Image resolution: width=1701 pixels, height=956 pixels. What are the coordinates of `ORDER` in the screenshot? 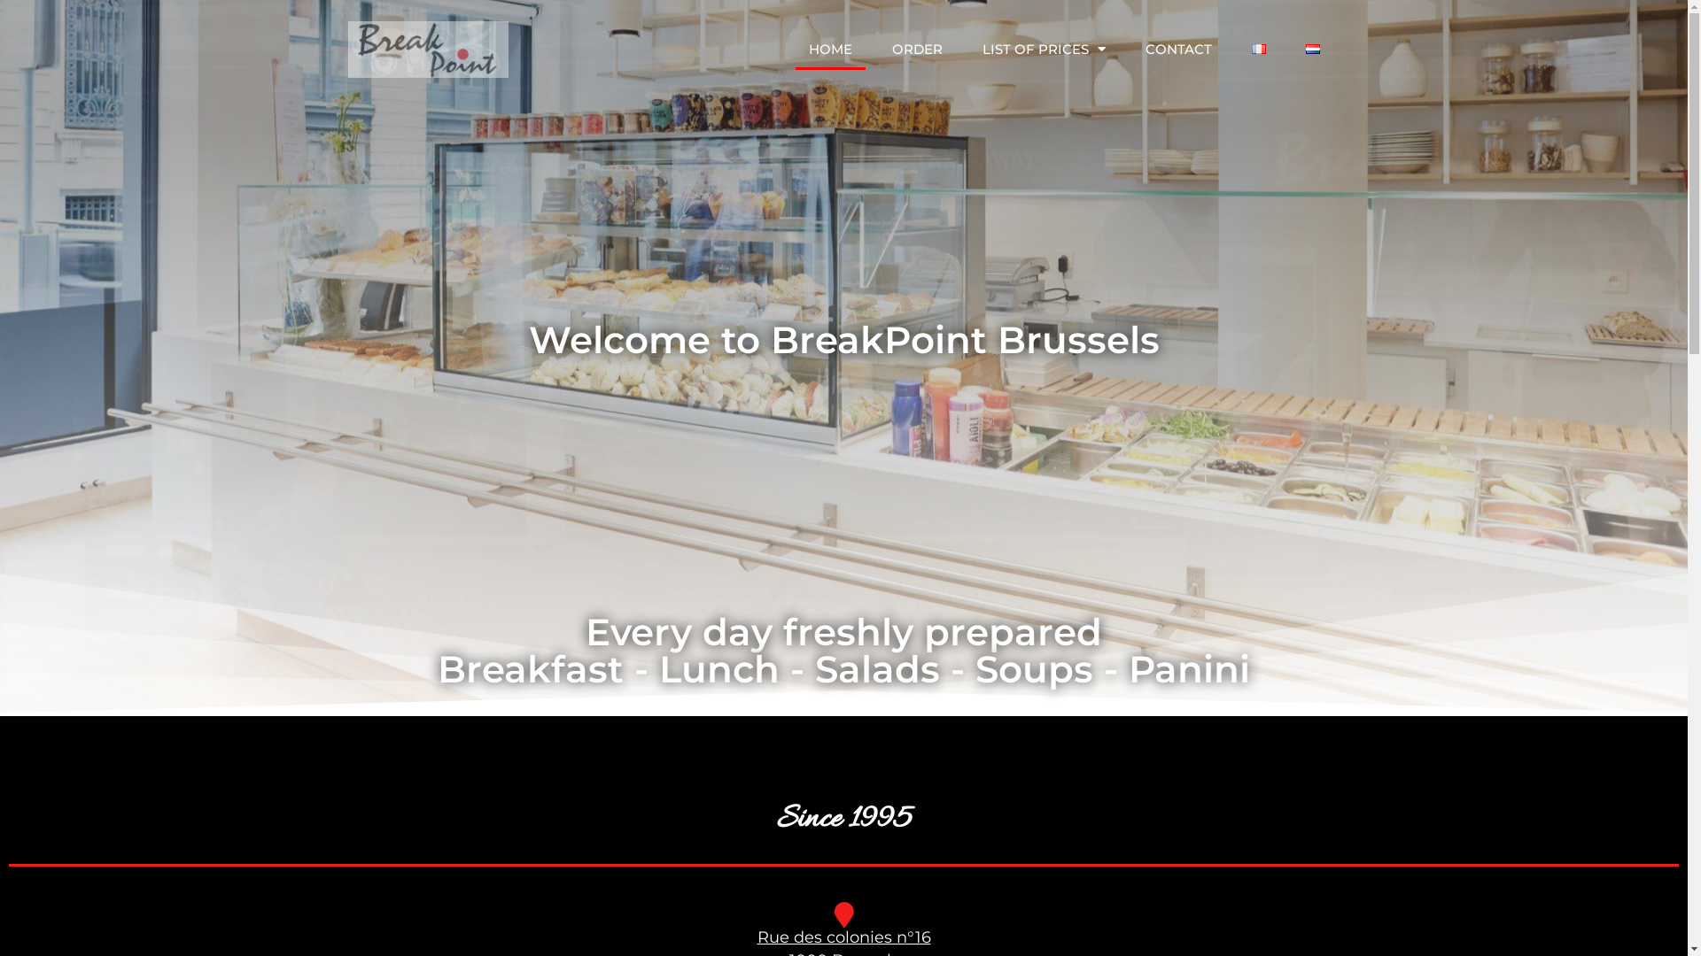 It's located at (918, 50).